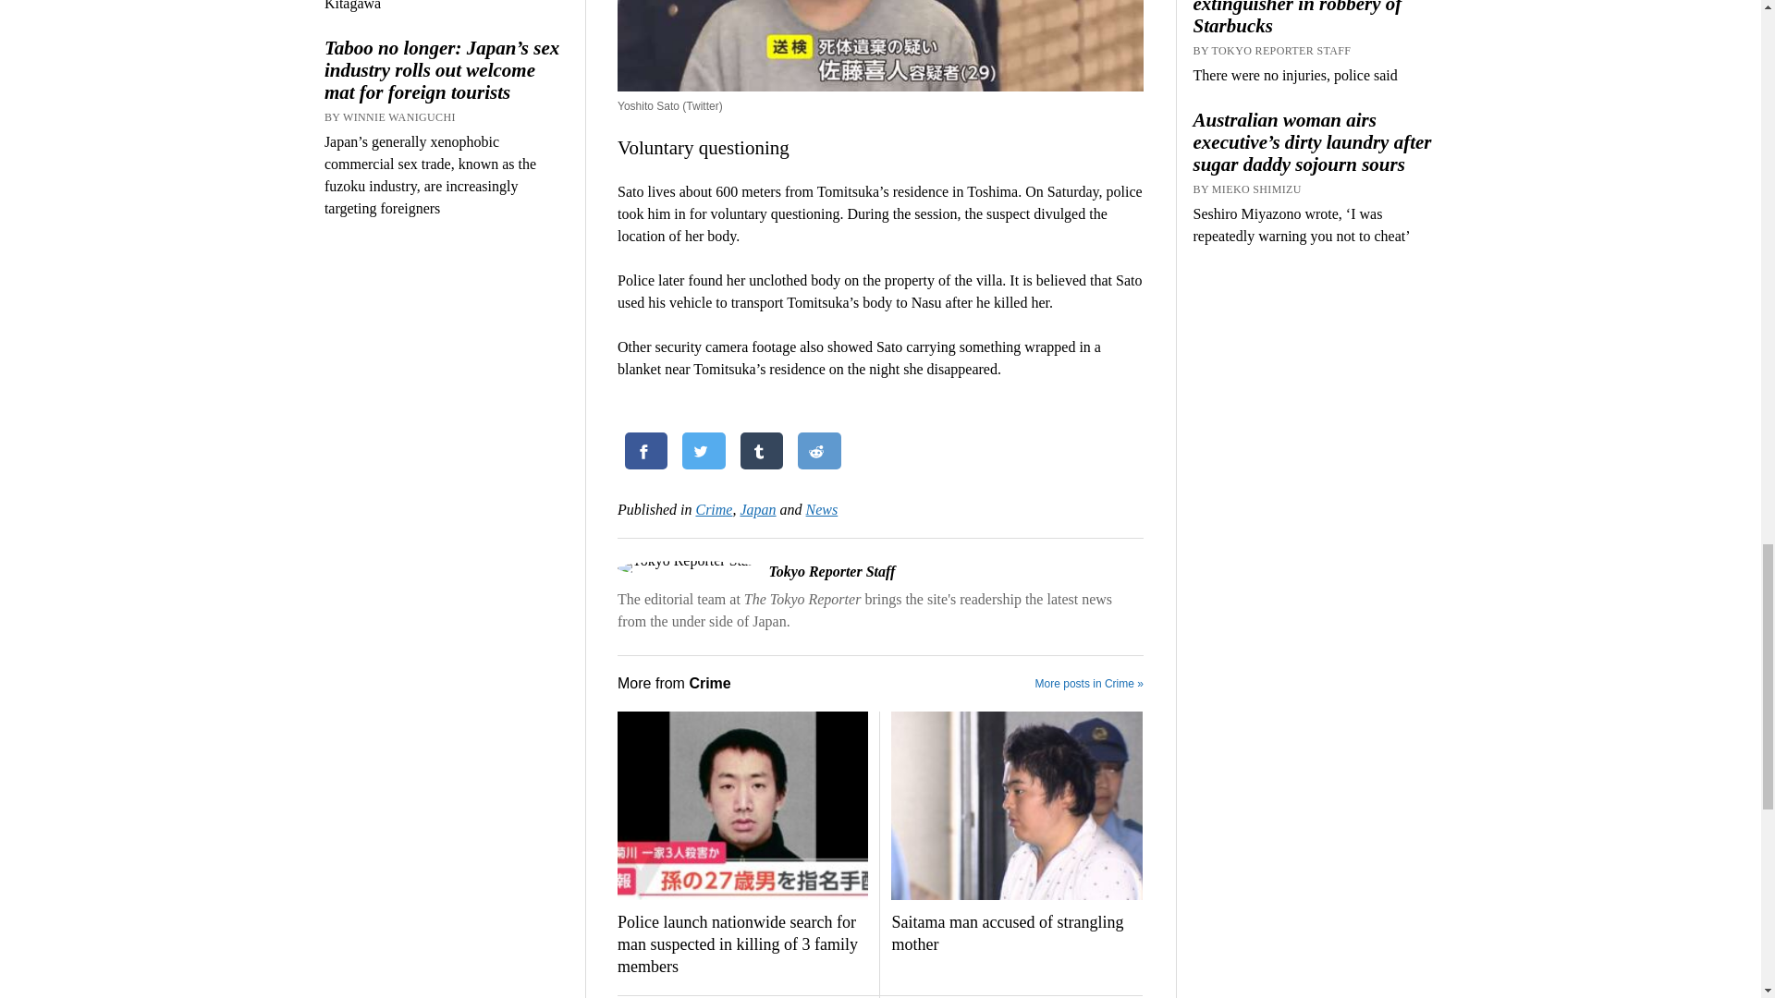  Describe the element at coordinates (714, 510) in the screenshot. I see `View all posts in Crime` at that location.